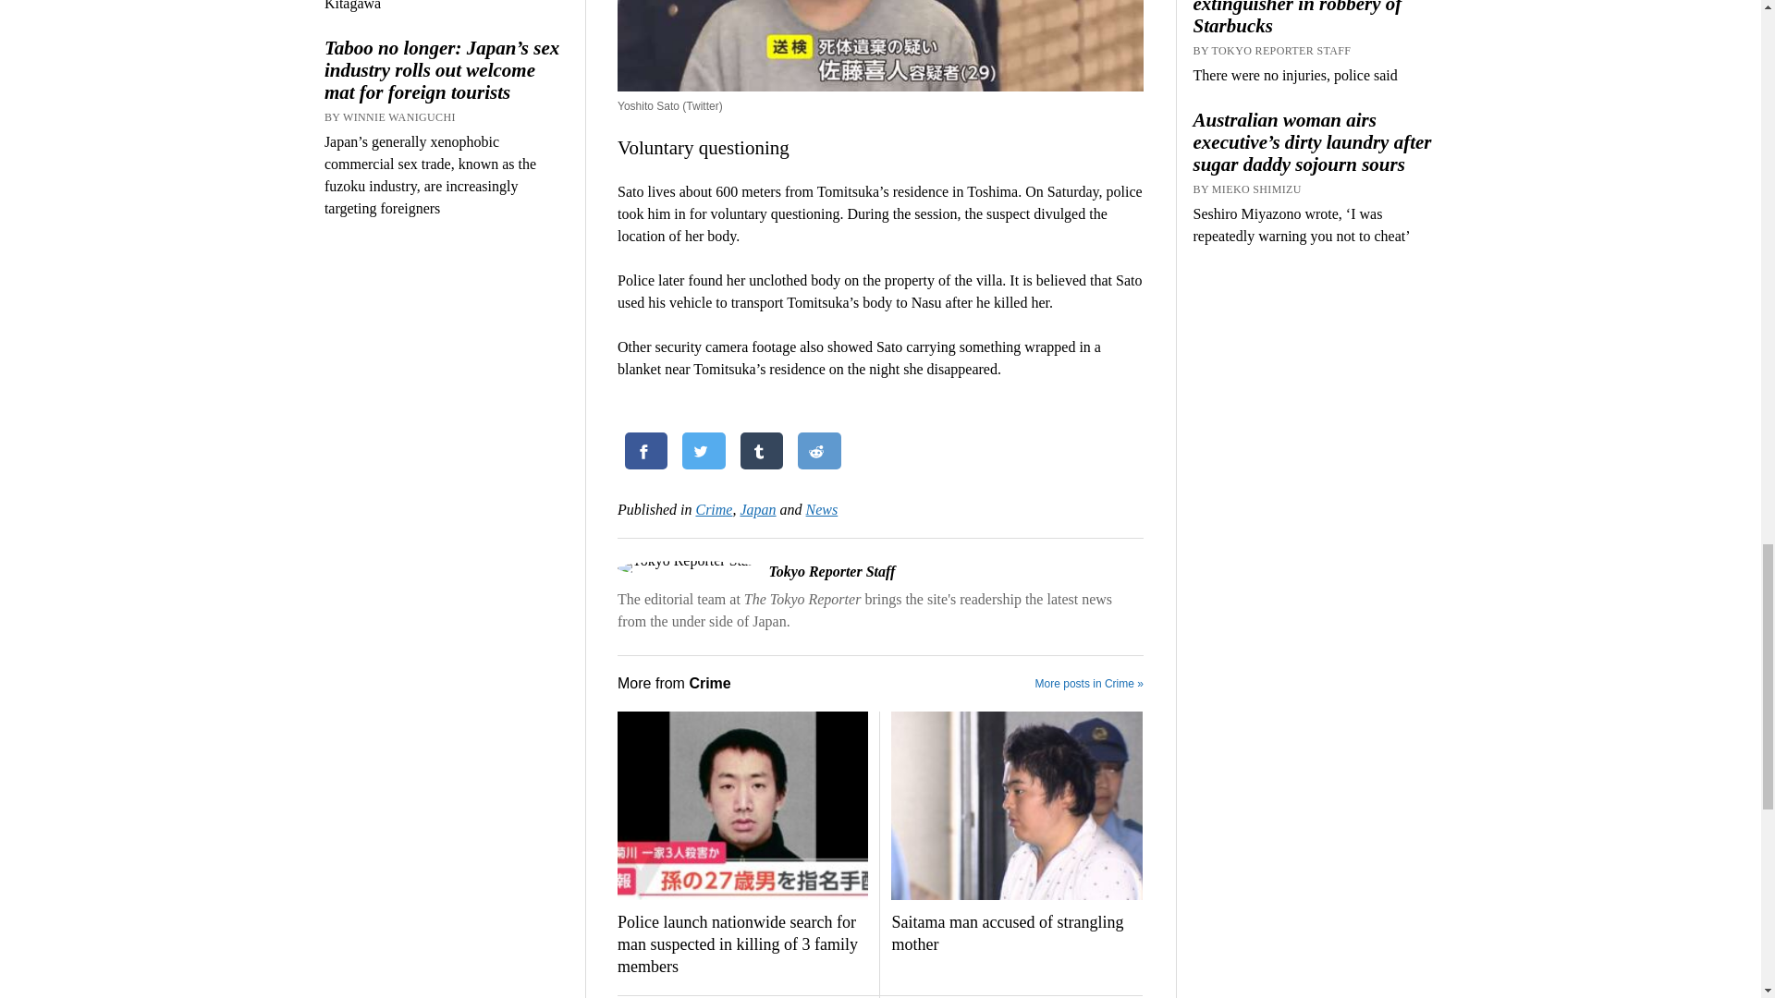  Describe the element at coordinates (714, 510) in the screenshot. I see `View all posts in Crime` at that location.